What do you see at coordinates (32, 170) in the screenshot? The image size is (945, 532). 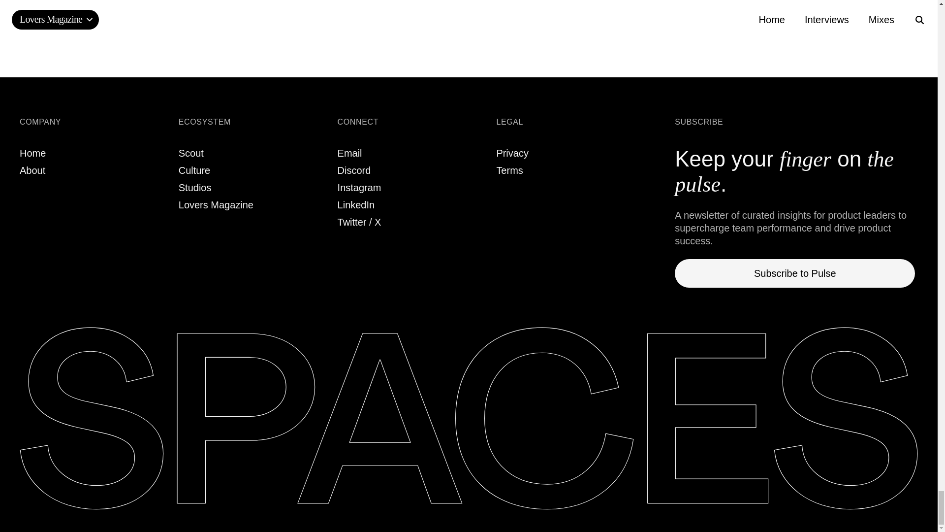 I see `About` at bounding box center [32, 170].